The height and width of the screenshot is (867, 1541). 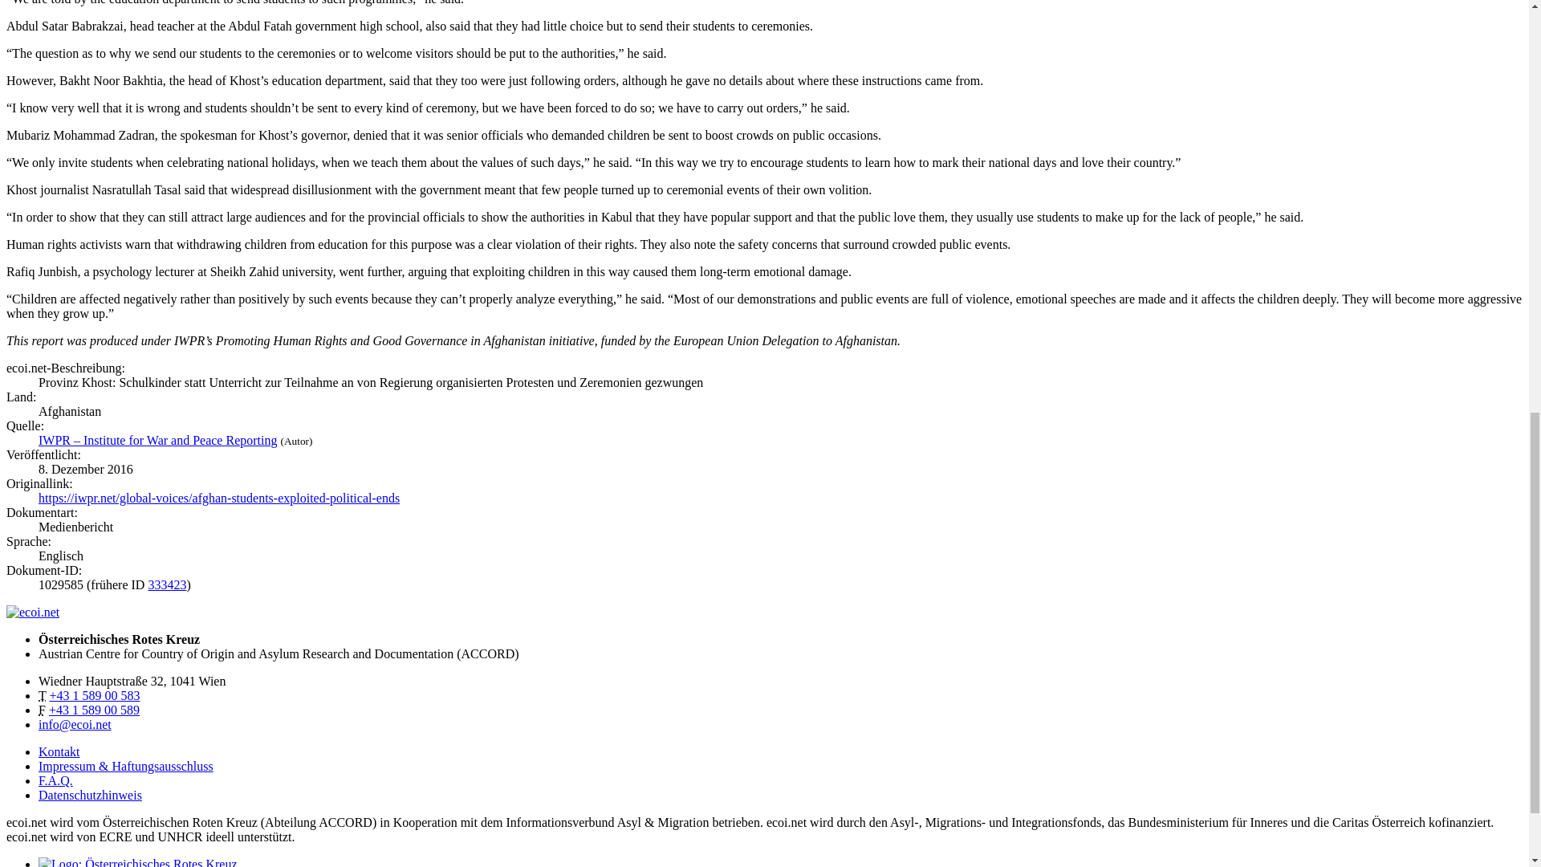 What do you see at coordinates (55, 780) in the screenshot?
I see `F.A.Q.` at bounding box center [55, 780].